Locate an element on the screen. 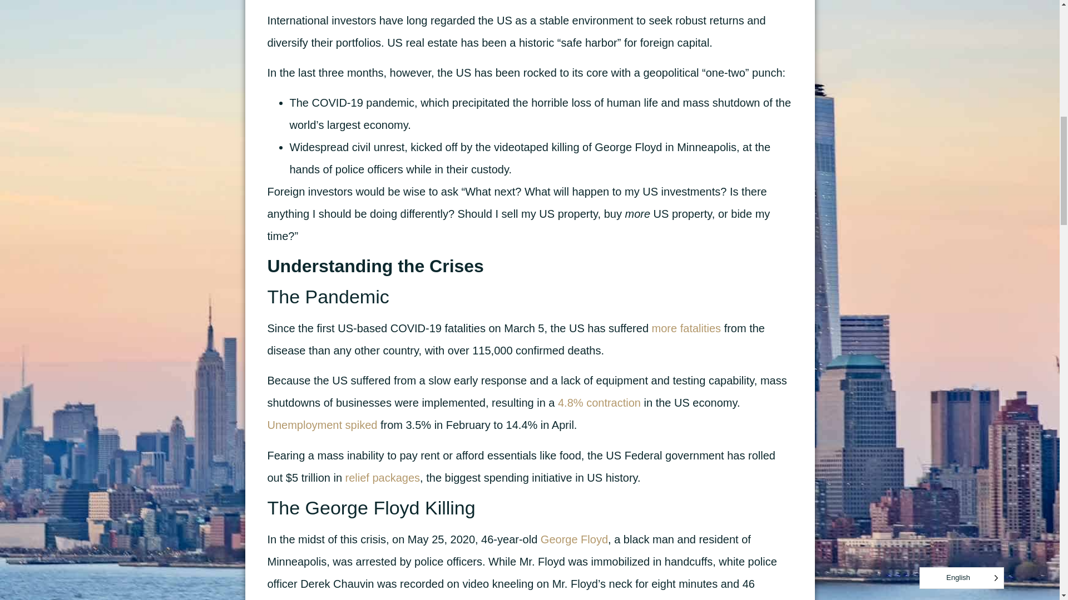  relief packages is located at coordinates (383, 477).